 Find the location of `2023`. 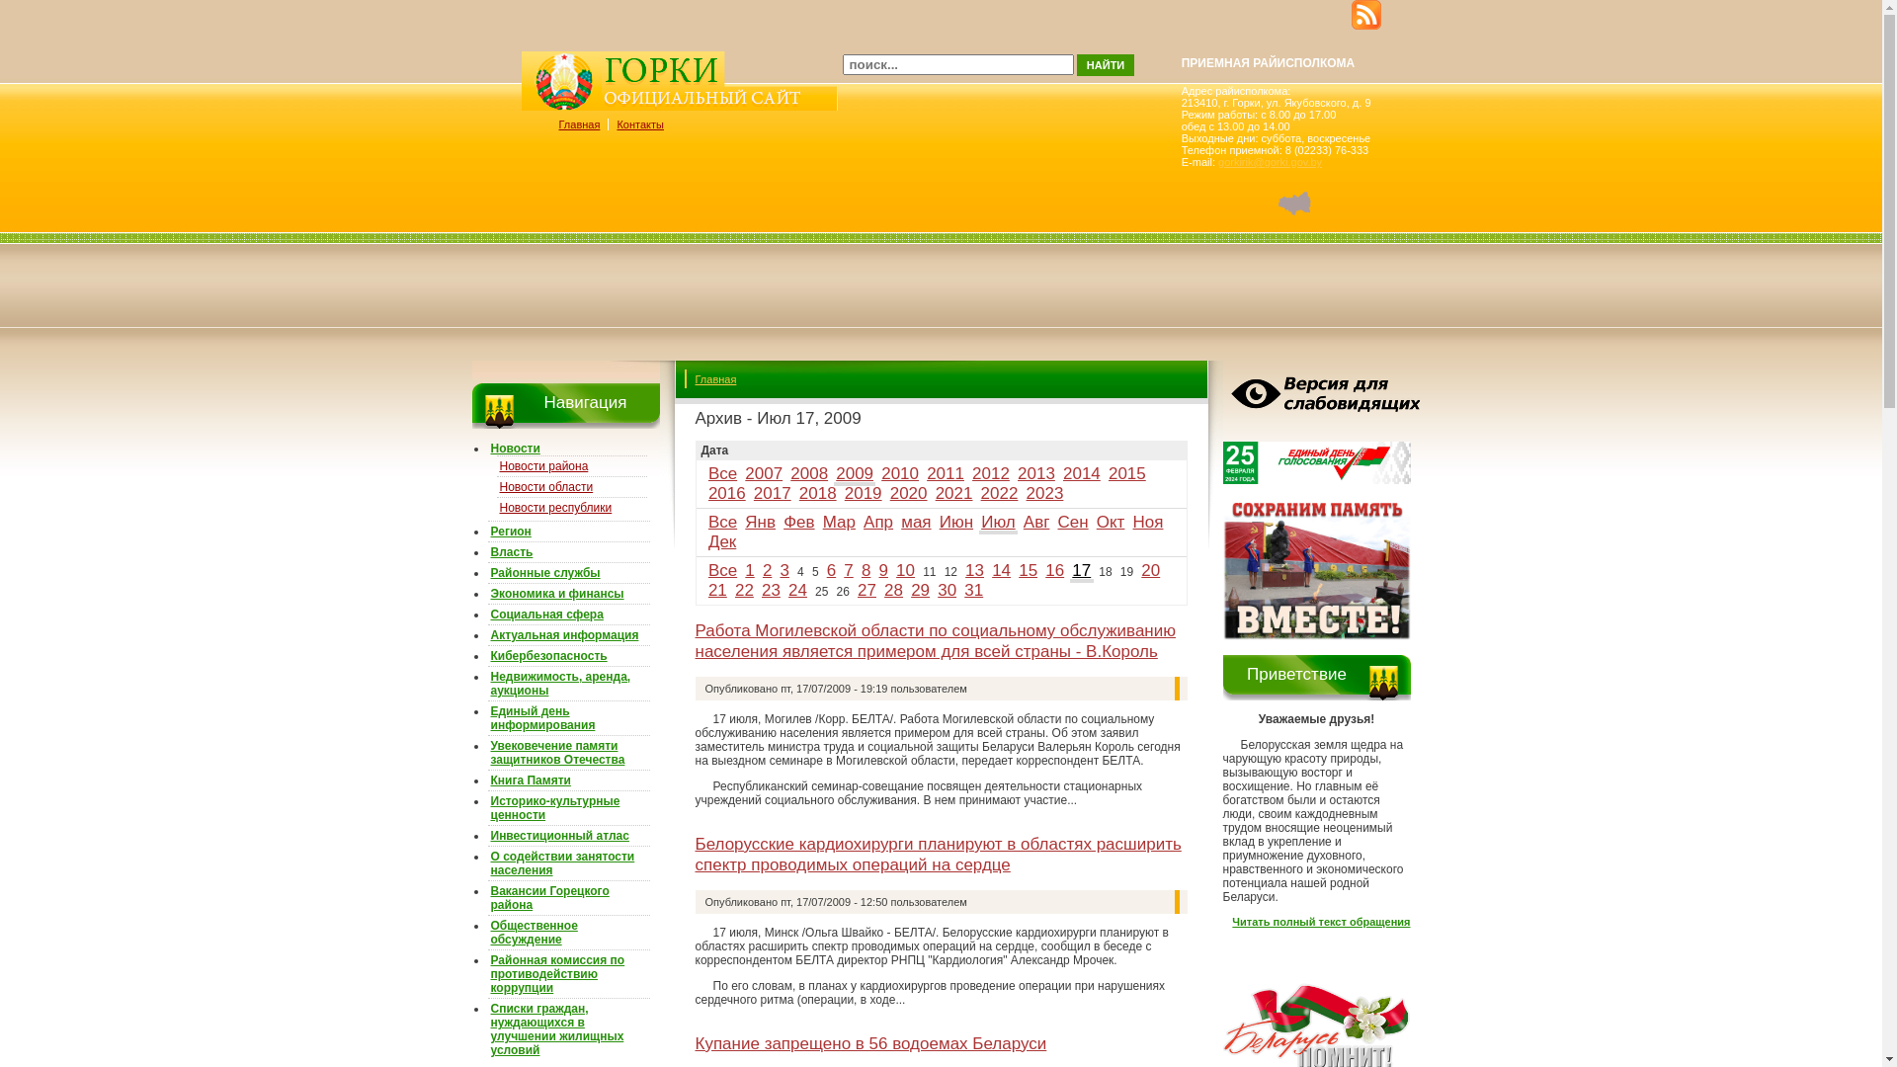

2023 is located at coordinates (1045, 493).